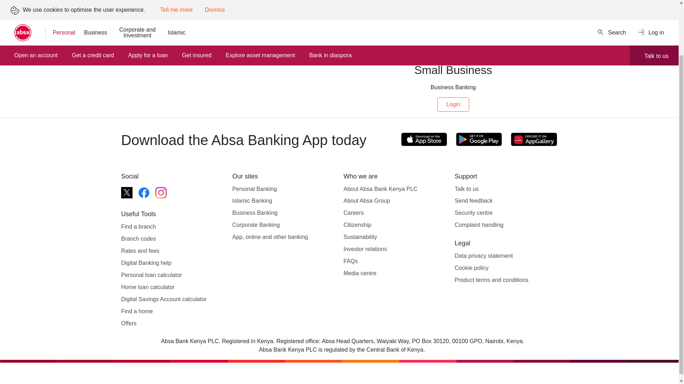 The width and height of the screenshot is (684, 384). What do you see at coordinates (144, 193) in the screenshot?
I see `Absa facebook` at bounding box center [144, 193].